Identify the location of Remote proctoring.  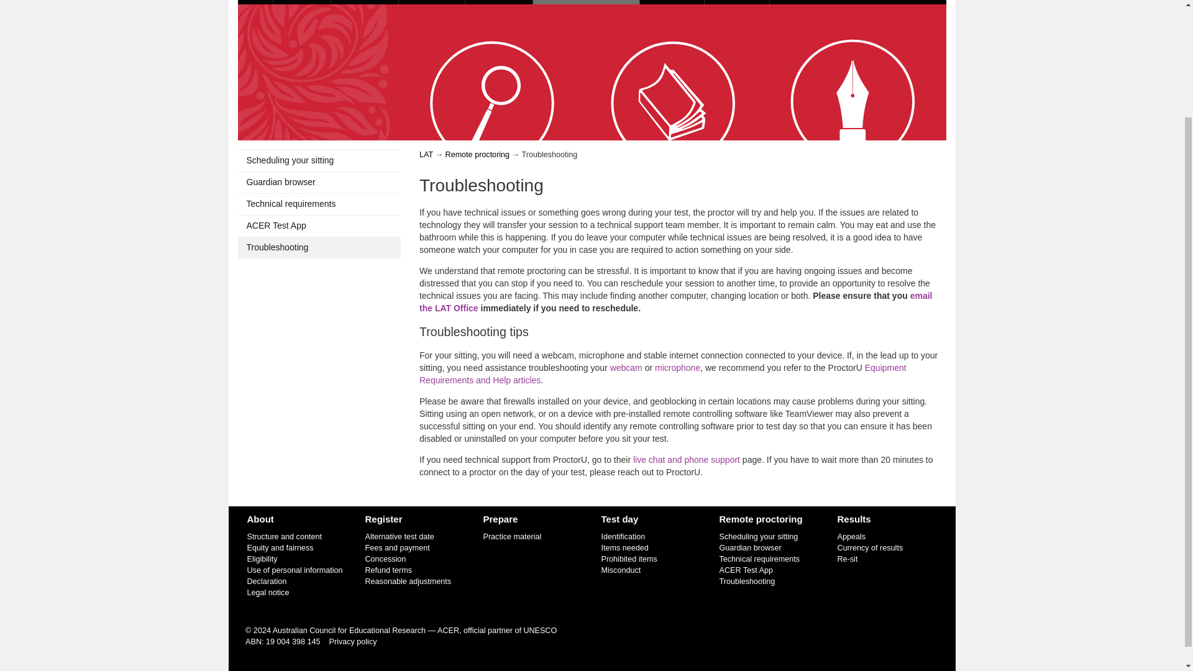
(587, 2).